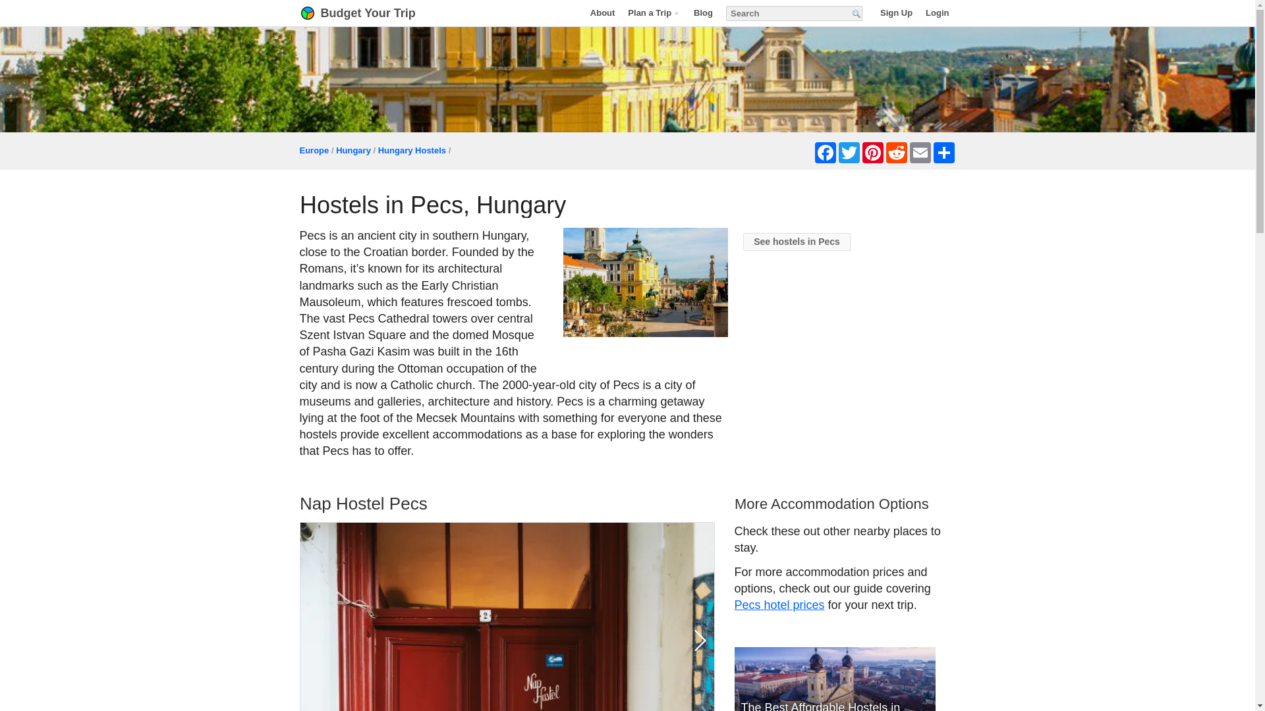  Describe the element at coordinates (797, 242) in the screenshot. I see `See hostels in Pecs` at that location.